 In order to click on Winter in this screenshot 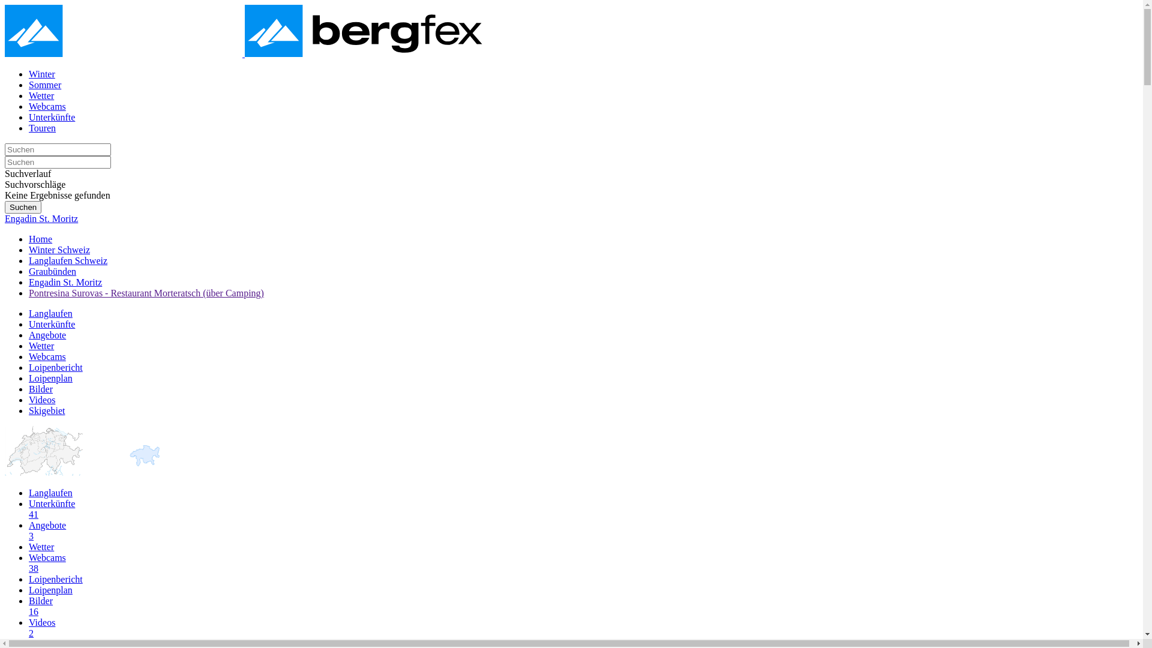, I will do `click(42, 74)`.